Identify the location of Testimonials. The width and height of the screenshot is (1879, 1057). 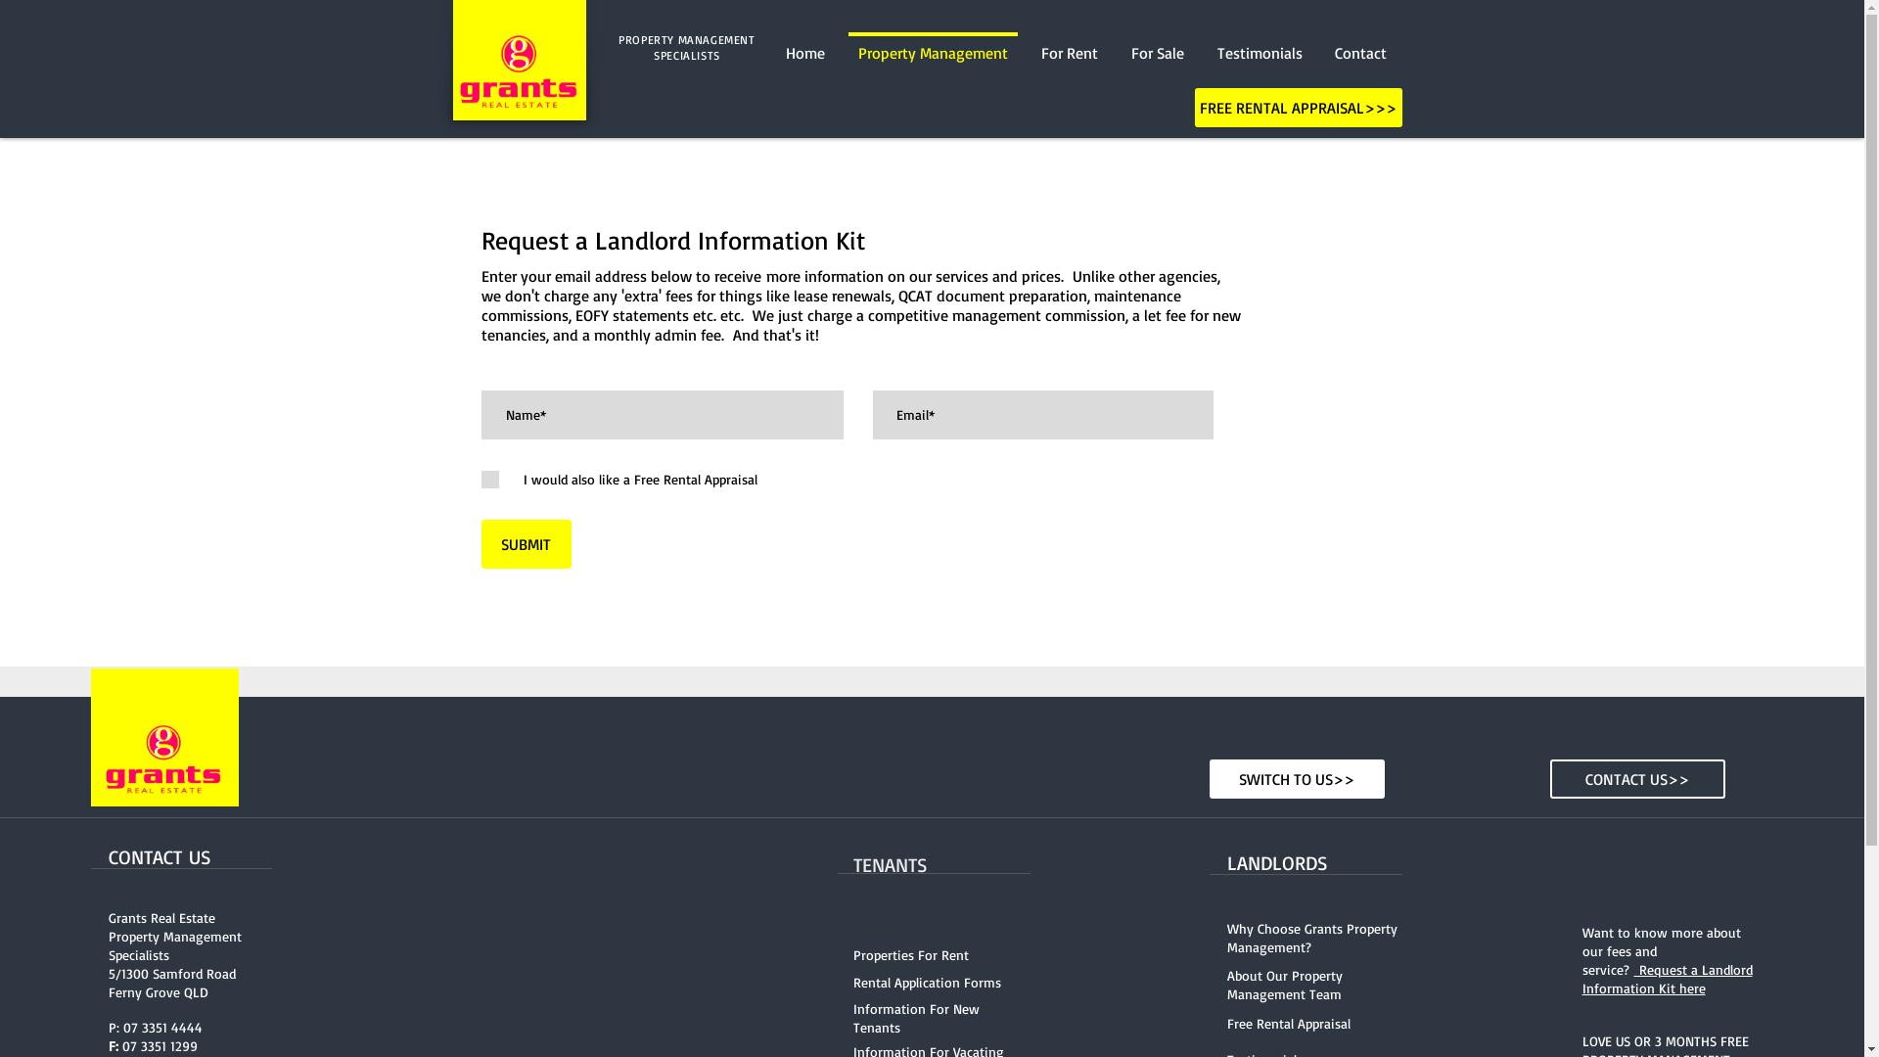
(1259, 44).